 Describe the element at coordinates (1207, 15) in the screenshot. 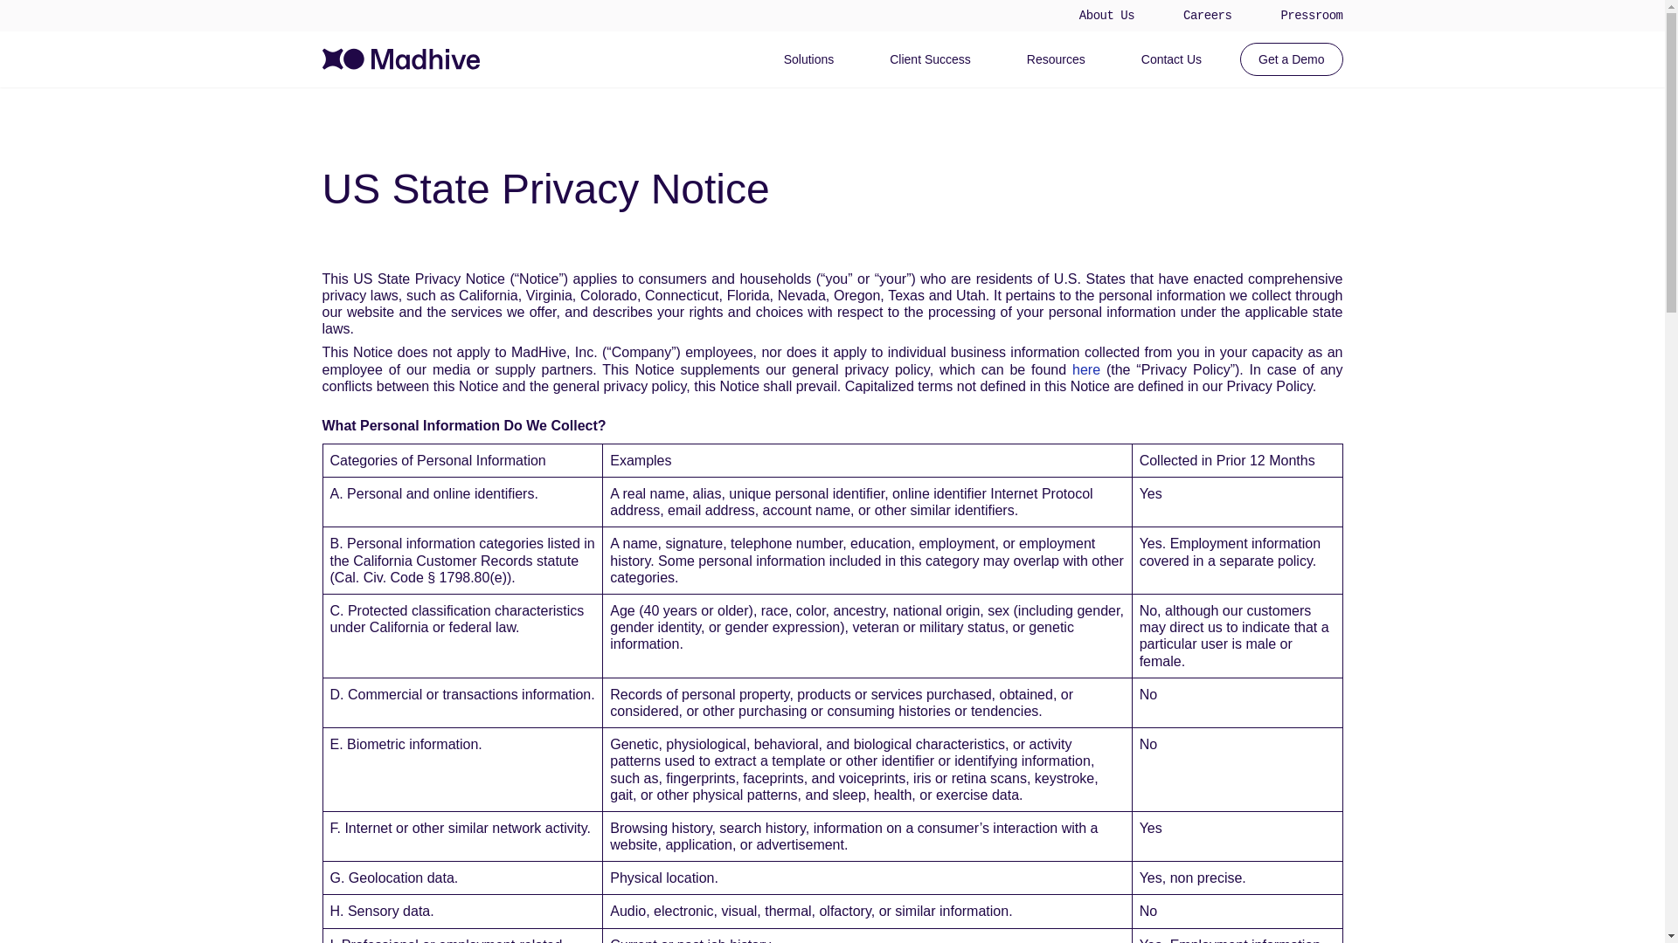

I see `Careers` at that location.